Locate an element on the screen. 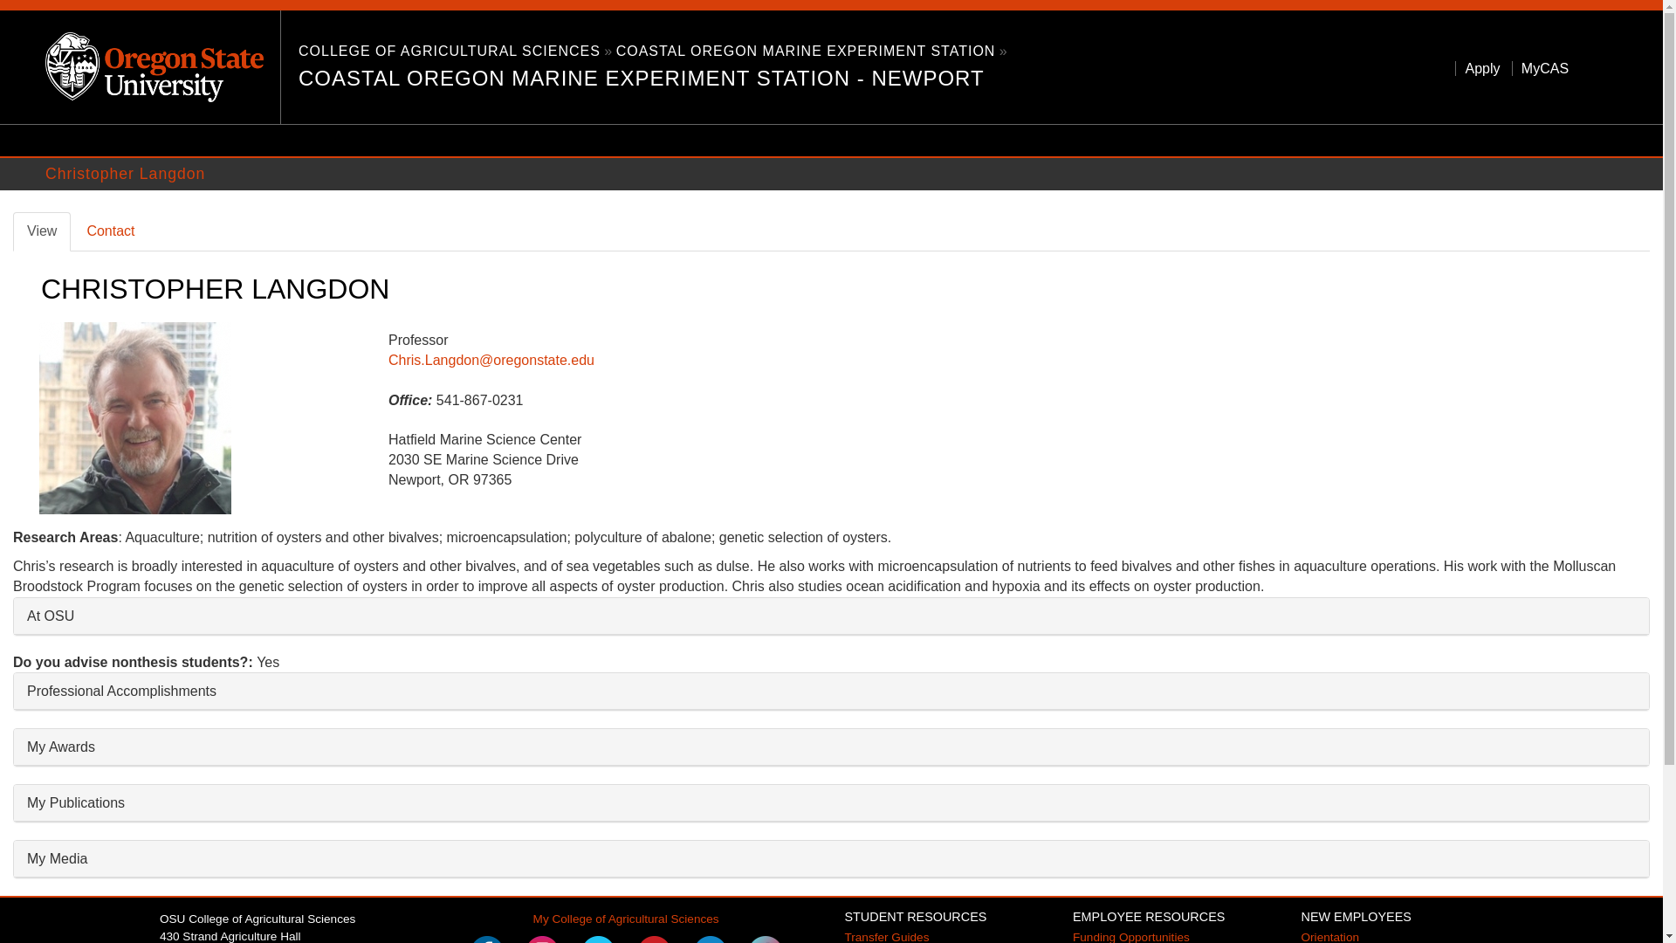 The height and width of the screenshot is (943, 1676). MyCAS is located at coordinates (831, 802).